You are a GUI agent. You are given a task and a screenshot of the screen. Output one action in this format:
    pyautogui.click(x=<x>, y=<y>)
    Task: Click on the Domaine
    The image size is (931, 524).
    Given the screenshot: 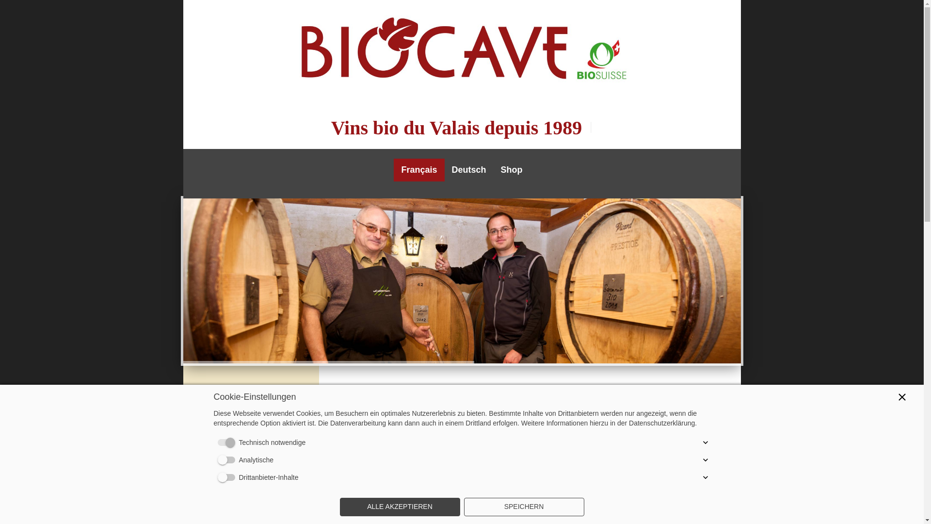 What is the action you would take?
    pyautogui.click(x=251, y=401)
    